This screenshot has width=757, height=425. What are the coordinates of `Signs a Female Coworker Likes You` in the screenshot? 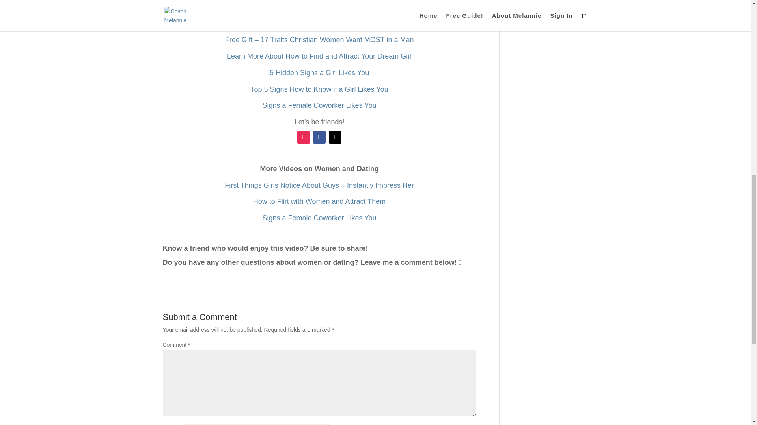 It's located at (319, 218).